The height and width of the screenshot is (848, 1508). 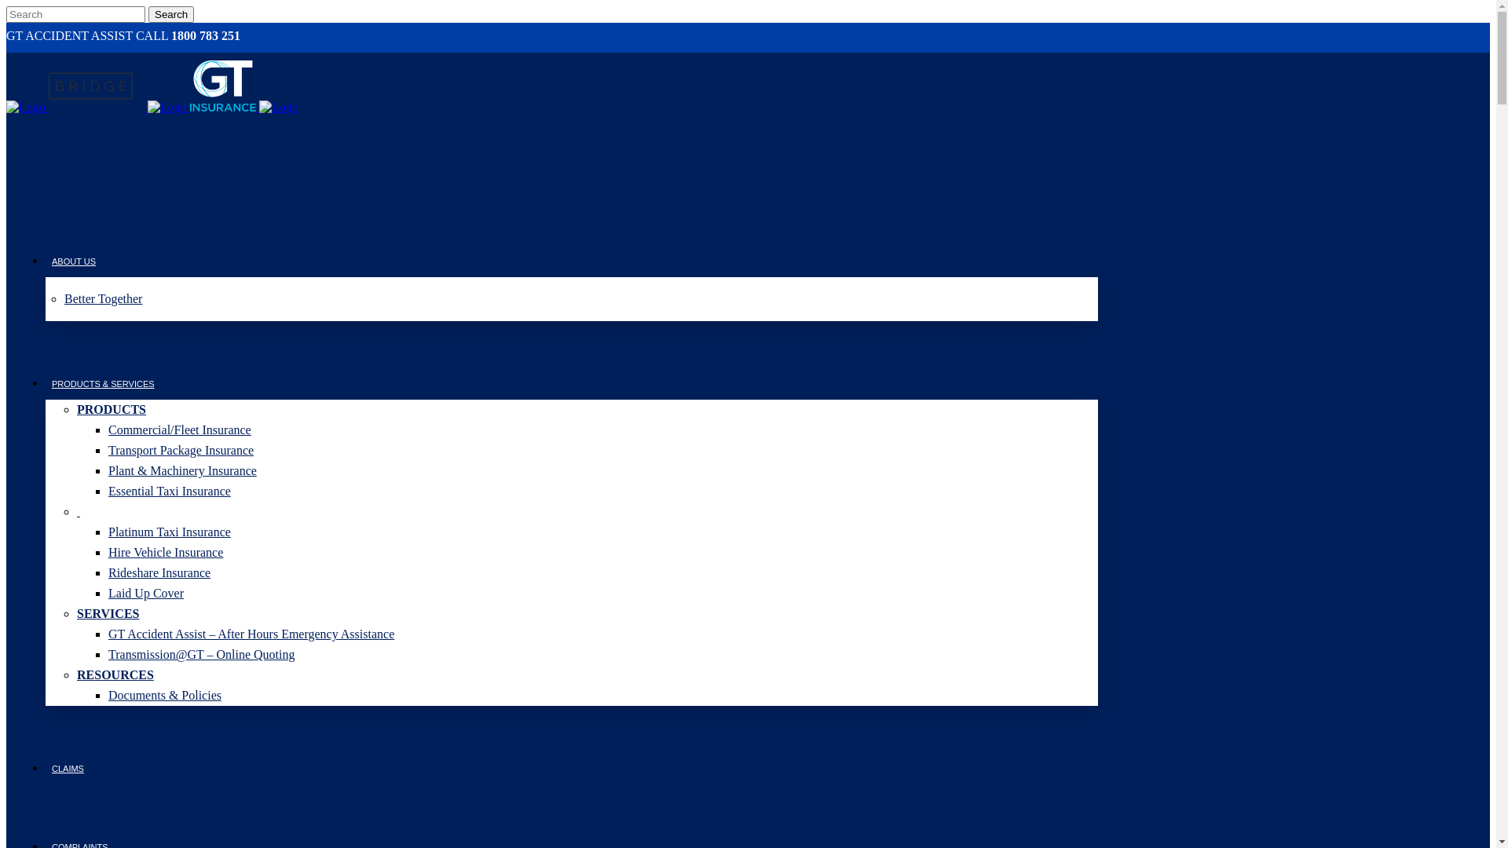 I want to click on PRODUCTS & SERVICES, so click(x=104, y=384).